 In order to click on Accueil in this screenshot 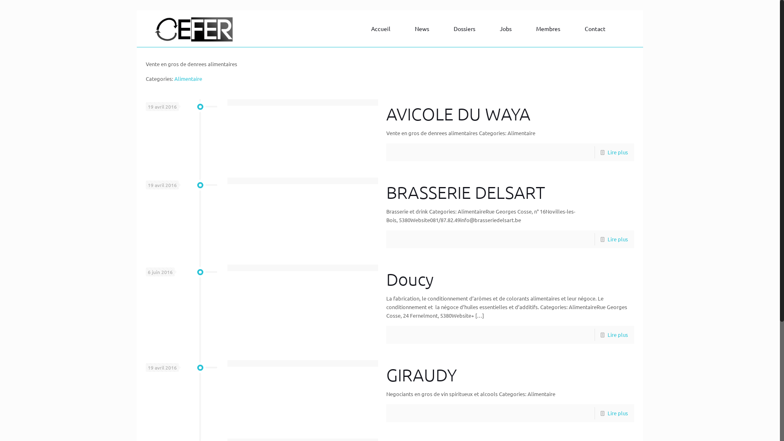, I will do `click(383, 29)`.